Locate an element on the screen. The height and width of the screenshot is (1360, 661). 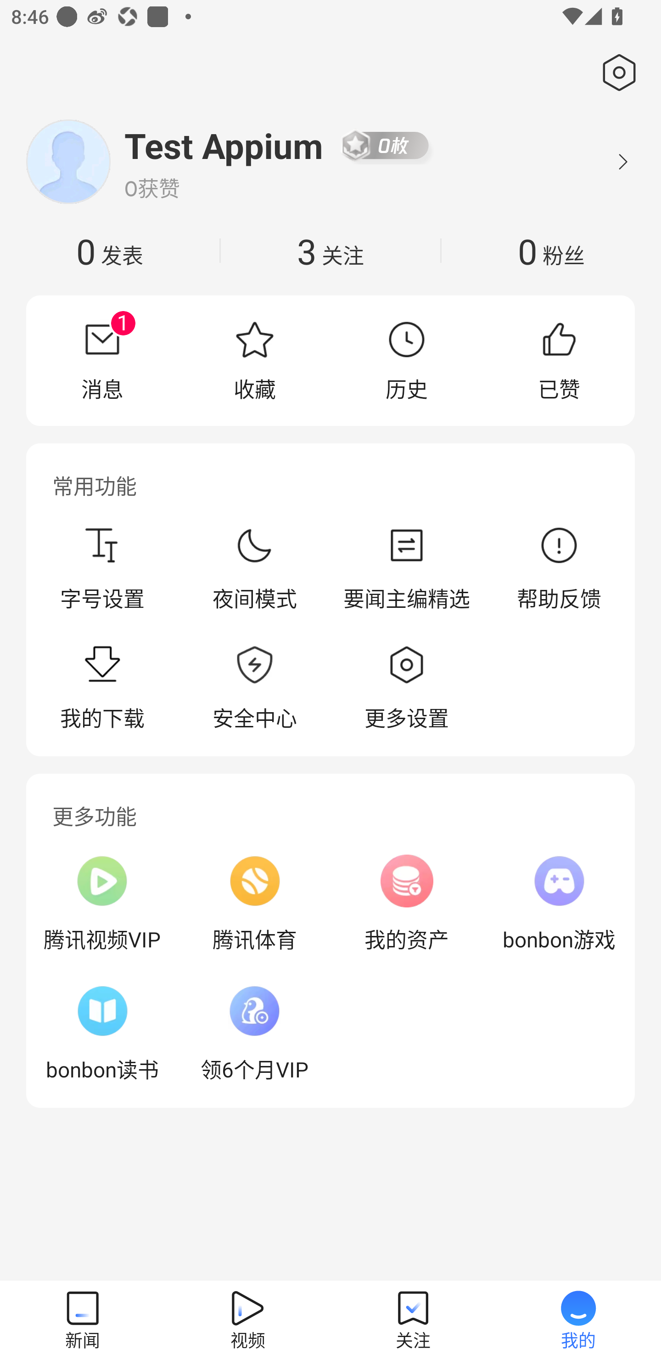
领6个月VIP，可点击 is located at coordinates (254, 1033).